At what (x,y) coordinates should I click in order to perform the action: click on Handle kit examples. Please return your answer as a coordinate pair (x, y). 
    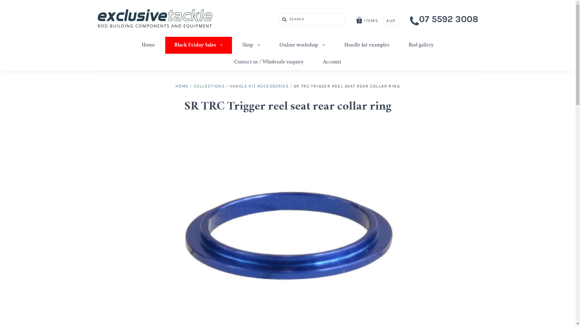
    Looking at the image, I should click on (367, 45).